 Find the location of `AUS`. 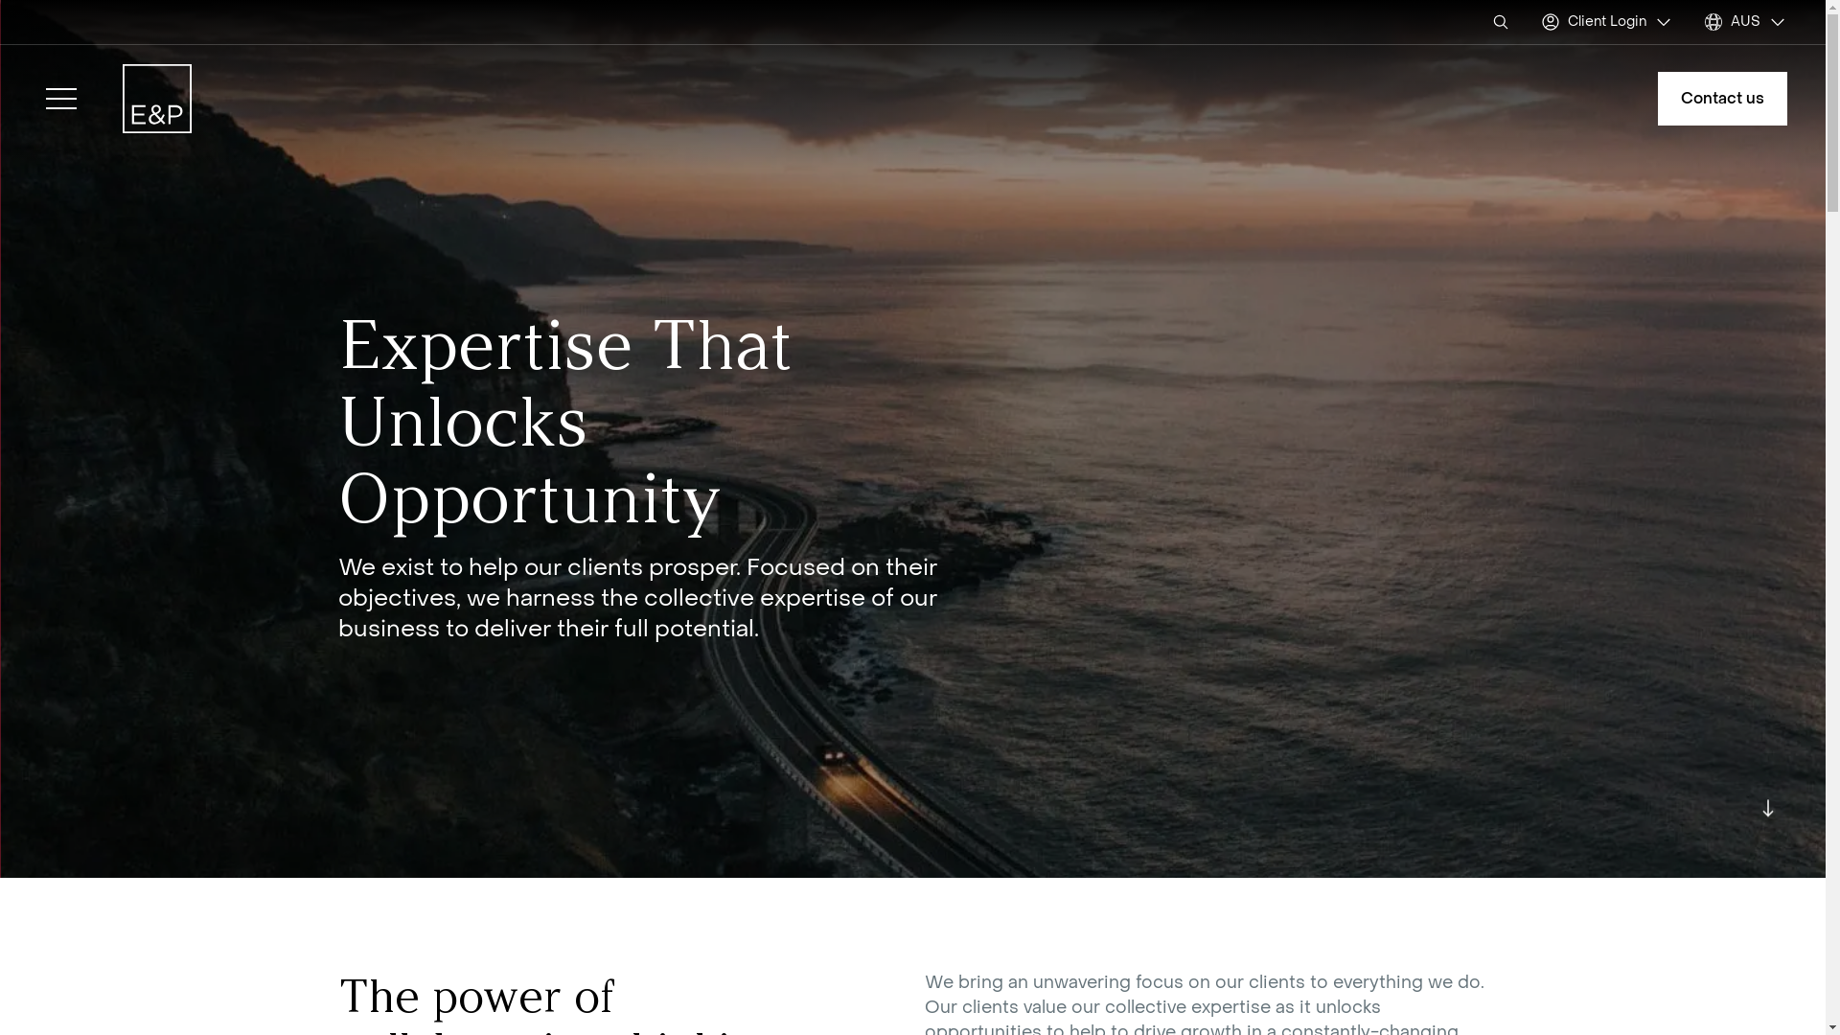

AUS is located at coordinates (1746, 22).